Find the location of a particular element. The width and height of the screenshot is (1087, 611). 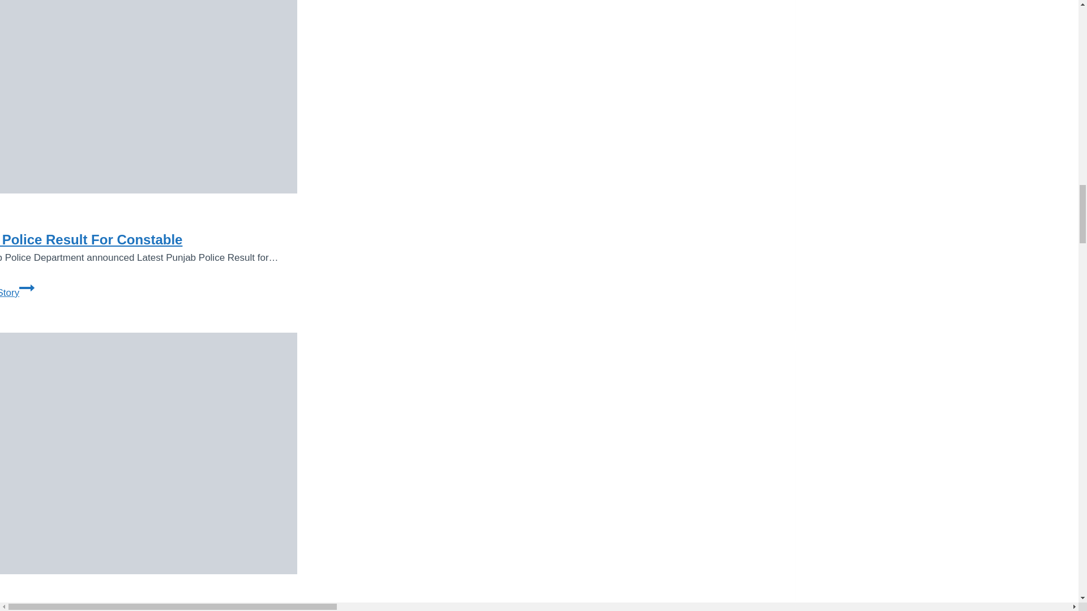

AJK Bise Mirpur Result 2024 5 is located at coordinates (148, 97).